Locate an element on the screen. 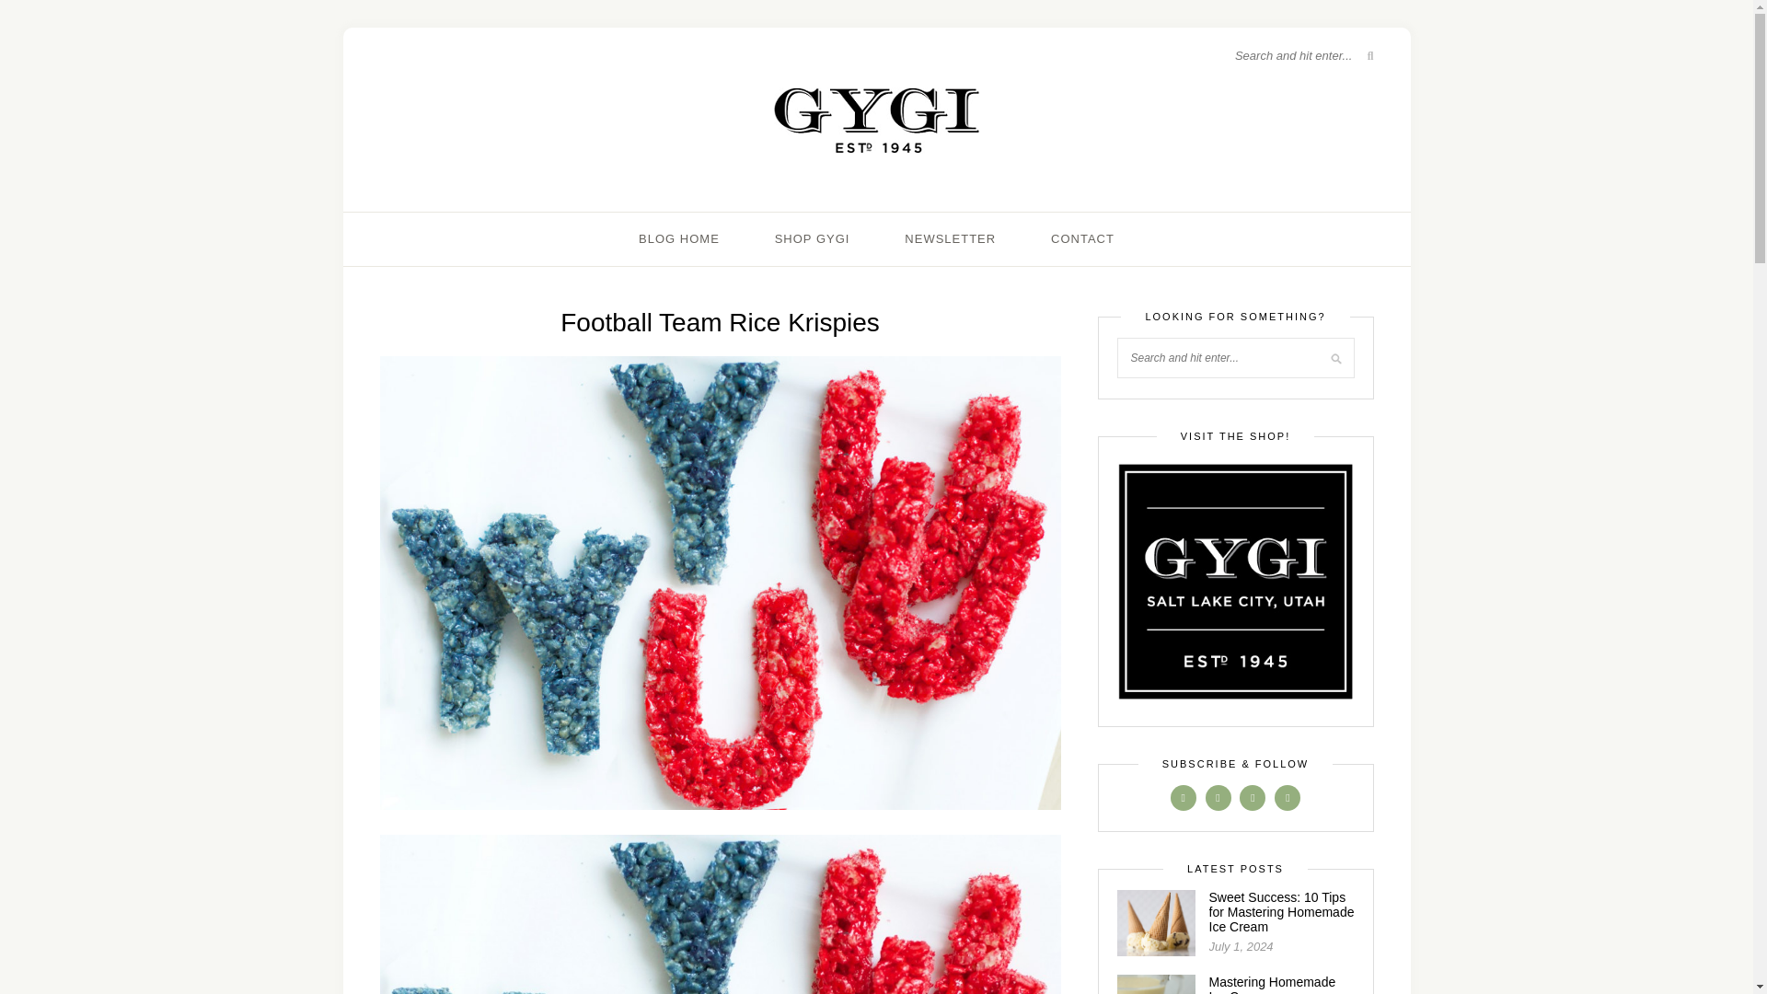 Image resolution: width=1767 pixels, height=994 pixels. BLOG HOME is located at coordinates (678, 239).